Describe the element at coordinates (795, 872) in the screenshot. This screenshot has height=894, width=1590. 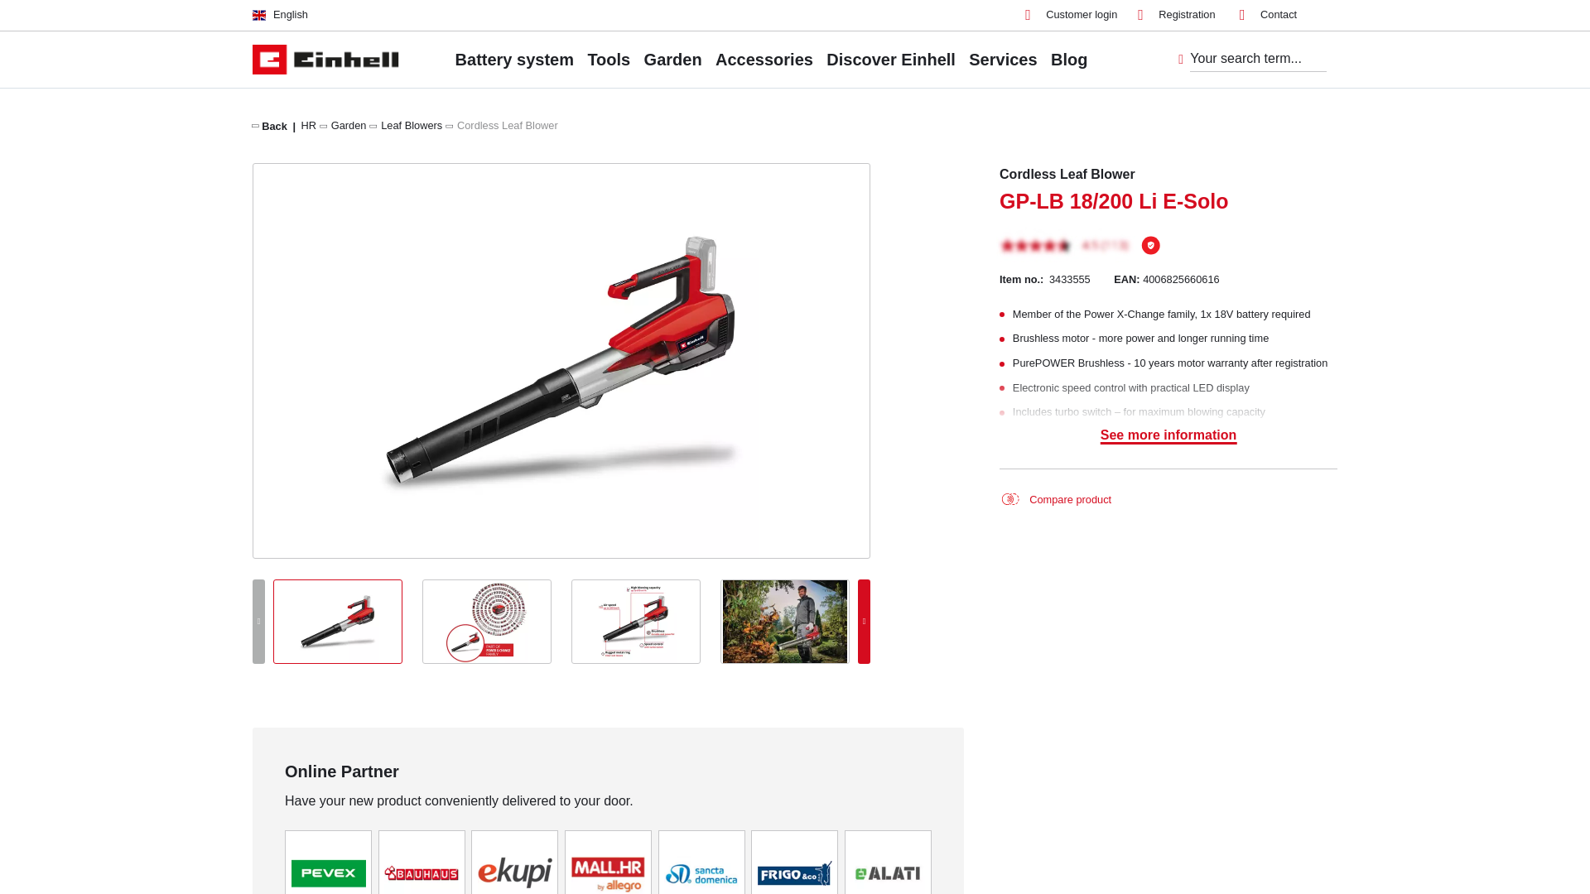
I see `Frigo` at that location.